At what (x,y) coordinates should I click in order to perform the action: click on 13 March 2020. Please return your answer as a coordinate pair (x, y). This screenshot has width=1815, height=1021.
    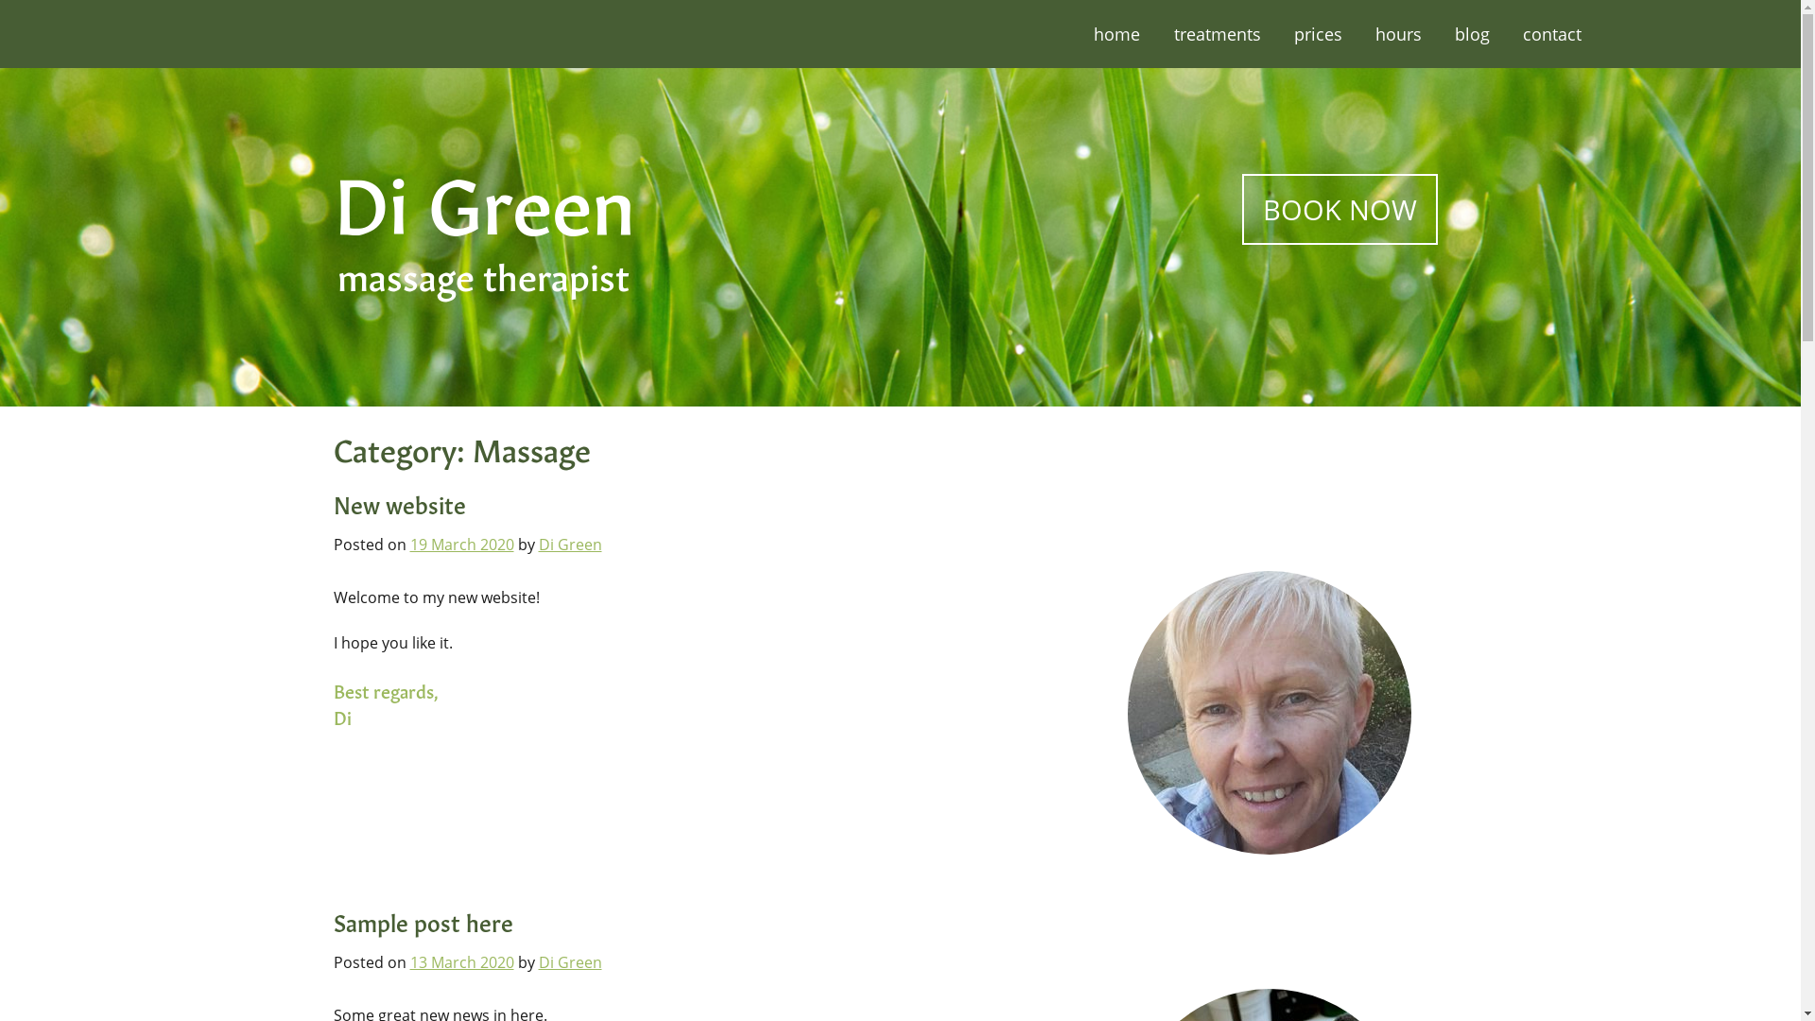
    Looking at the image, I should click on (462, 962).